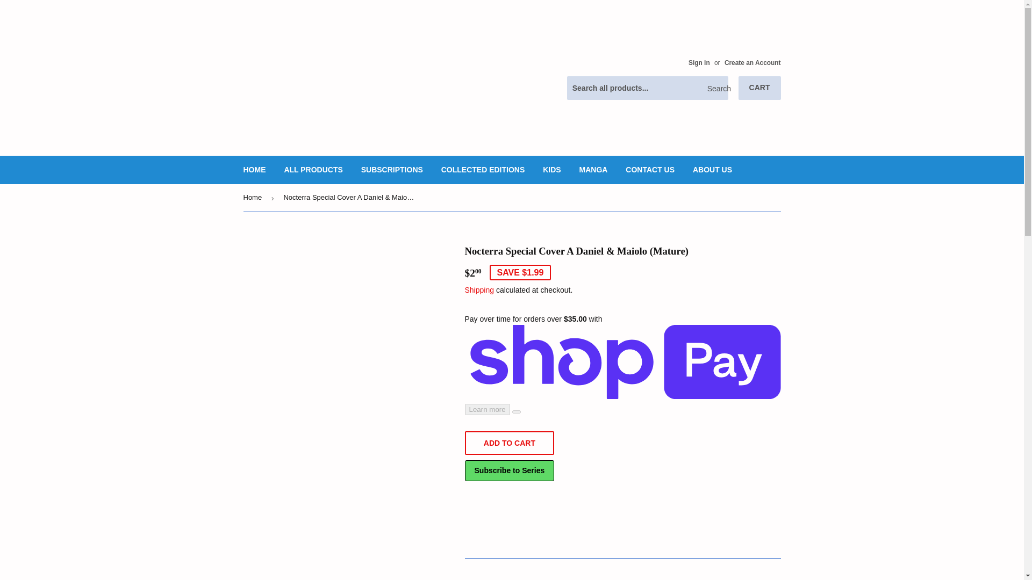 This screenshot has width=1032, height=580. I want to click on MANGA, so click(593, 170).